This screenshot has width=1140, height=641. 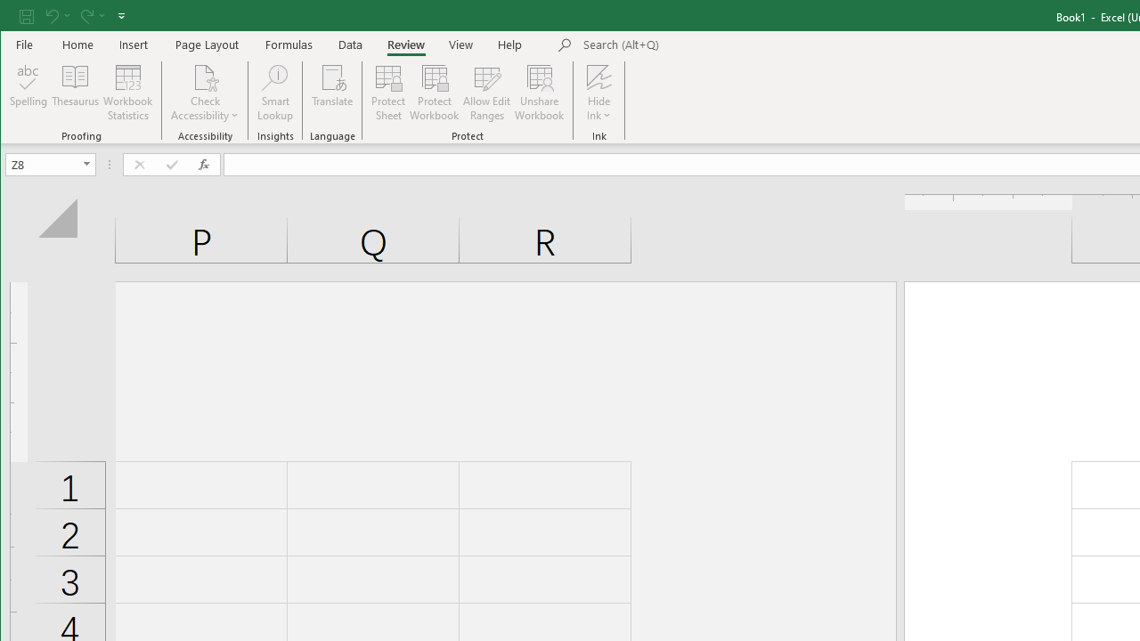 I want to click on Protect Workbook..., so click(x=435, y=93).